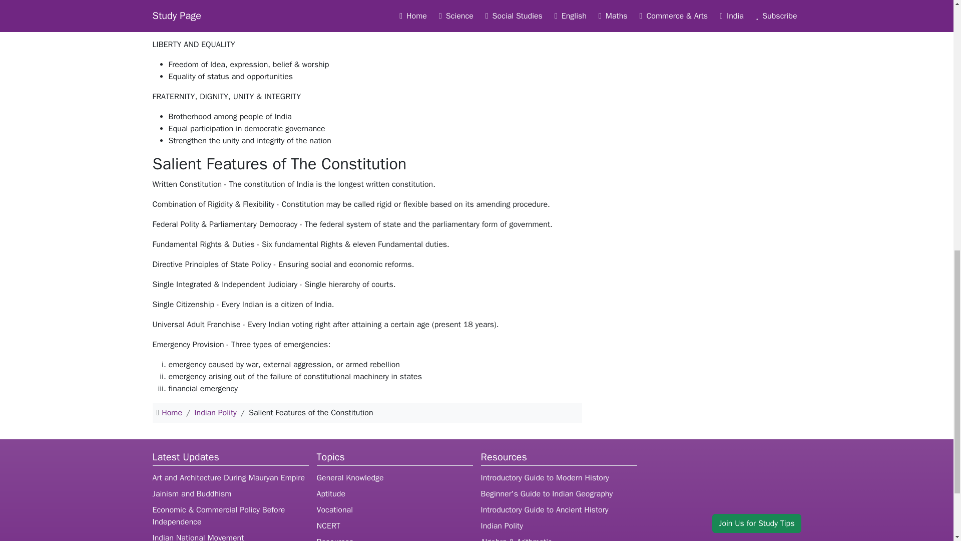  I want to click on Jainism and Buddhism, so click(191, 494).